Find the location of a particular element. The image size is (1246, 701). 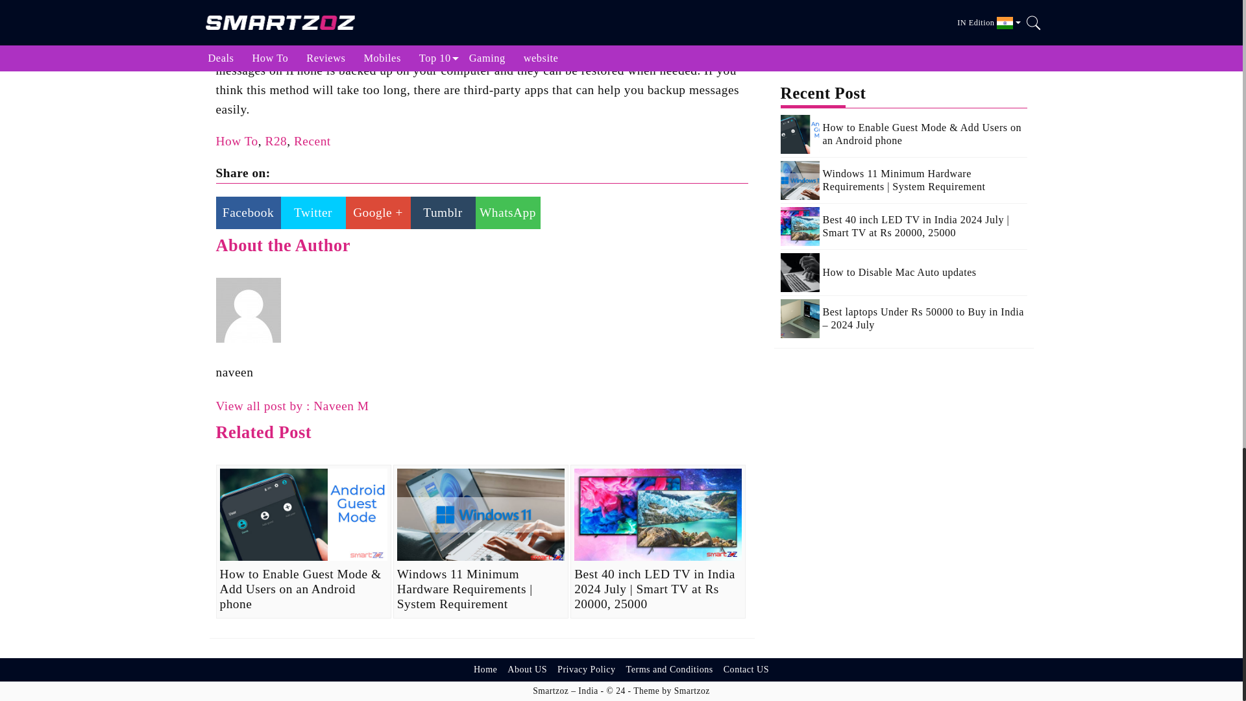

Privacy Policy is located at coordinates (586, 670).